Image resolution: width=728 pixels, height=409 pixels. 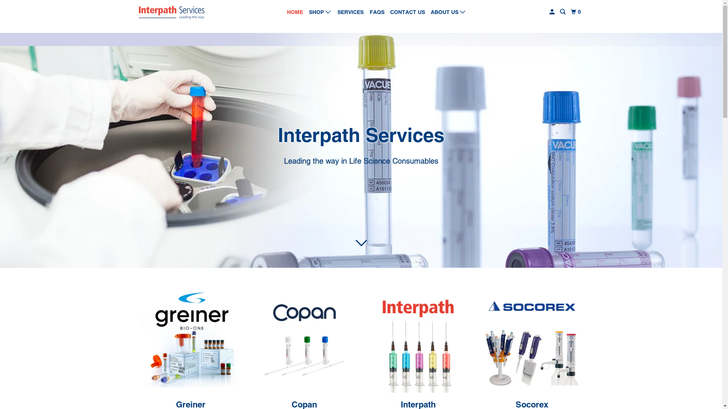 What do you see at coordinates (576, 12) in the screenshot?
I see `0` at bounding box center [576, 12].